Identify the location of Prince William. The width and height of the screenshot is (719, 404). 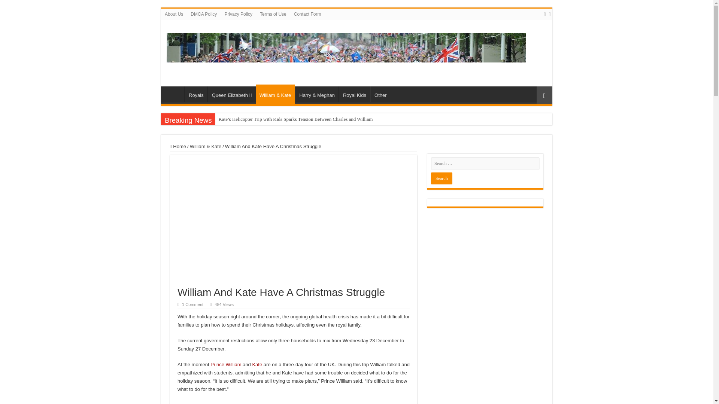
(225, 364).